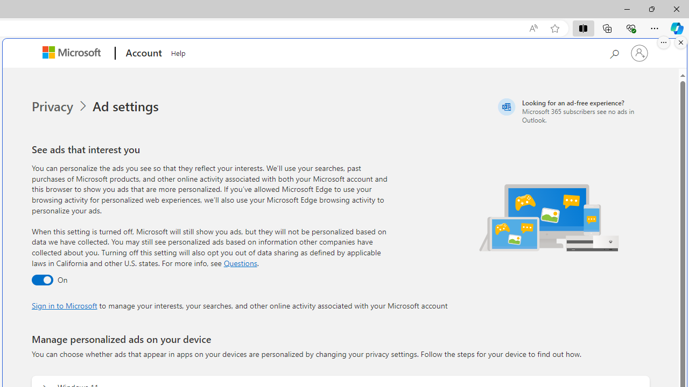 This screenshot has width=689, height=387. I want to click on Search Microsoft.com, so click(614, 52).